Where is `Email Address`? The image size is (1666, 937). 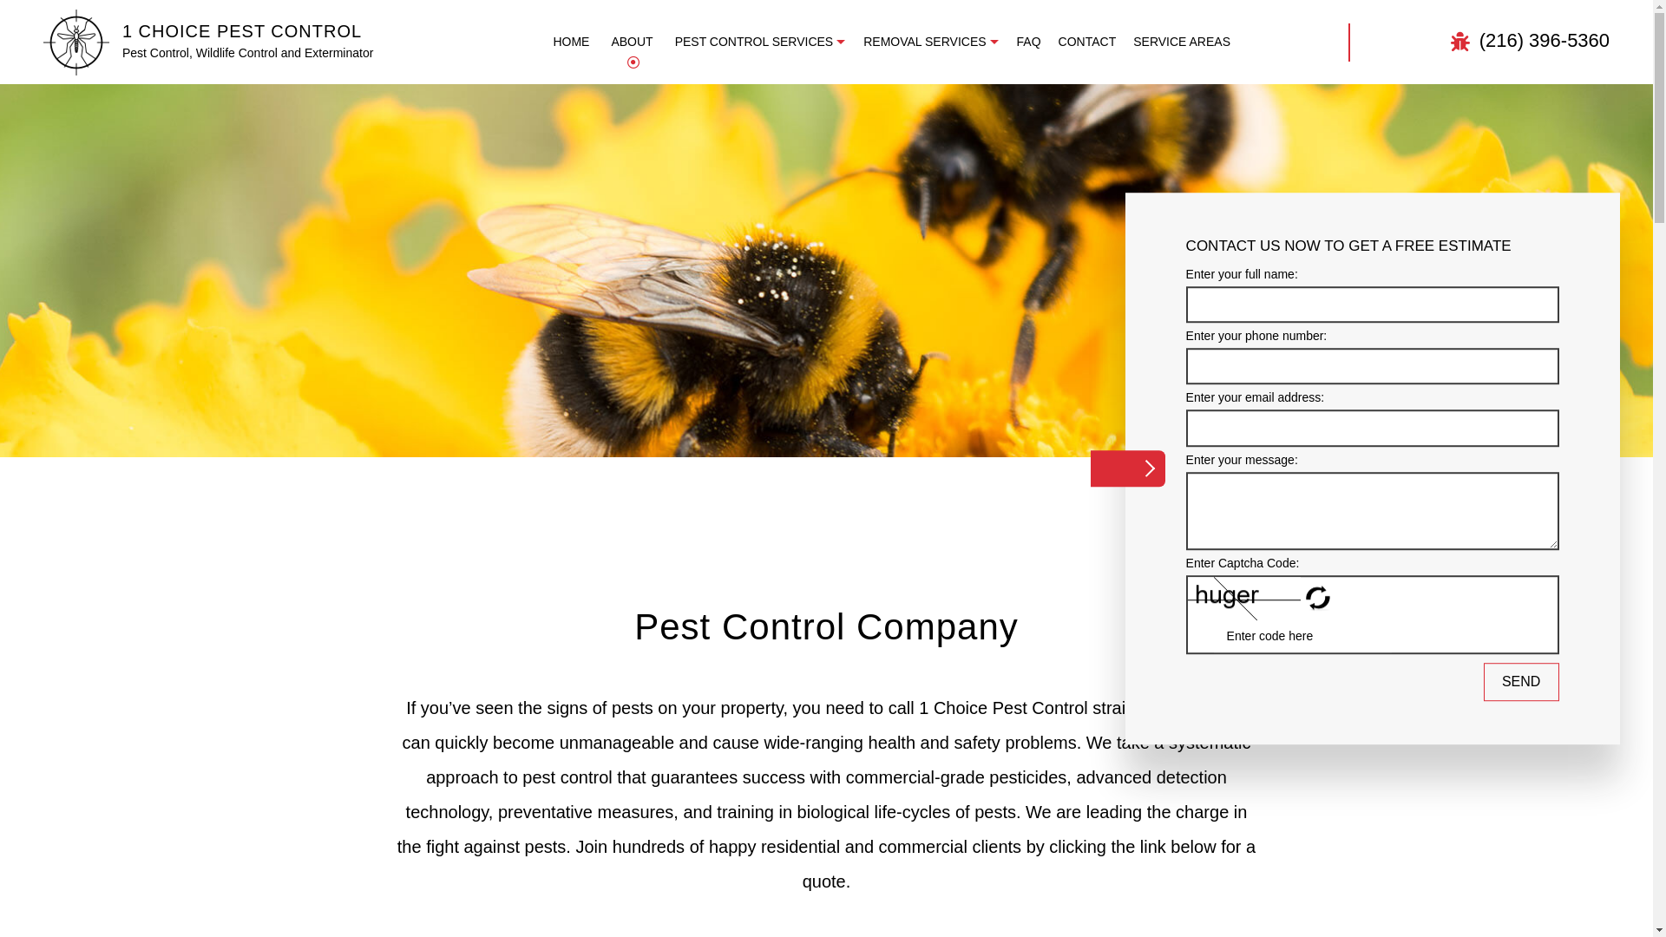
Email Address is located at coordinates (1373, 429).